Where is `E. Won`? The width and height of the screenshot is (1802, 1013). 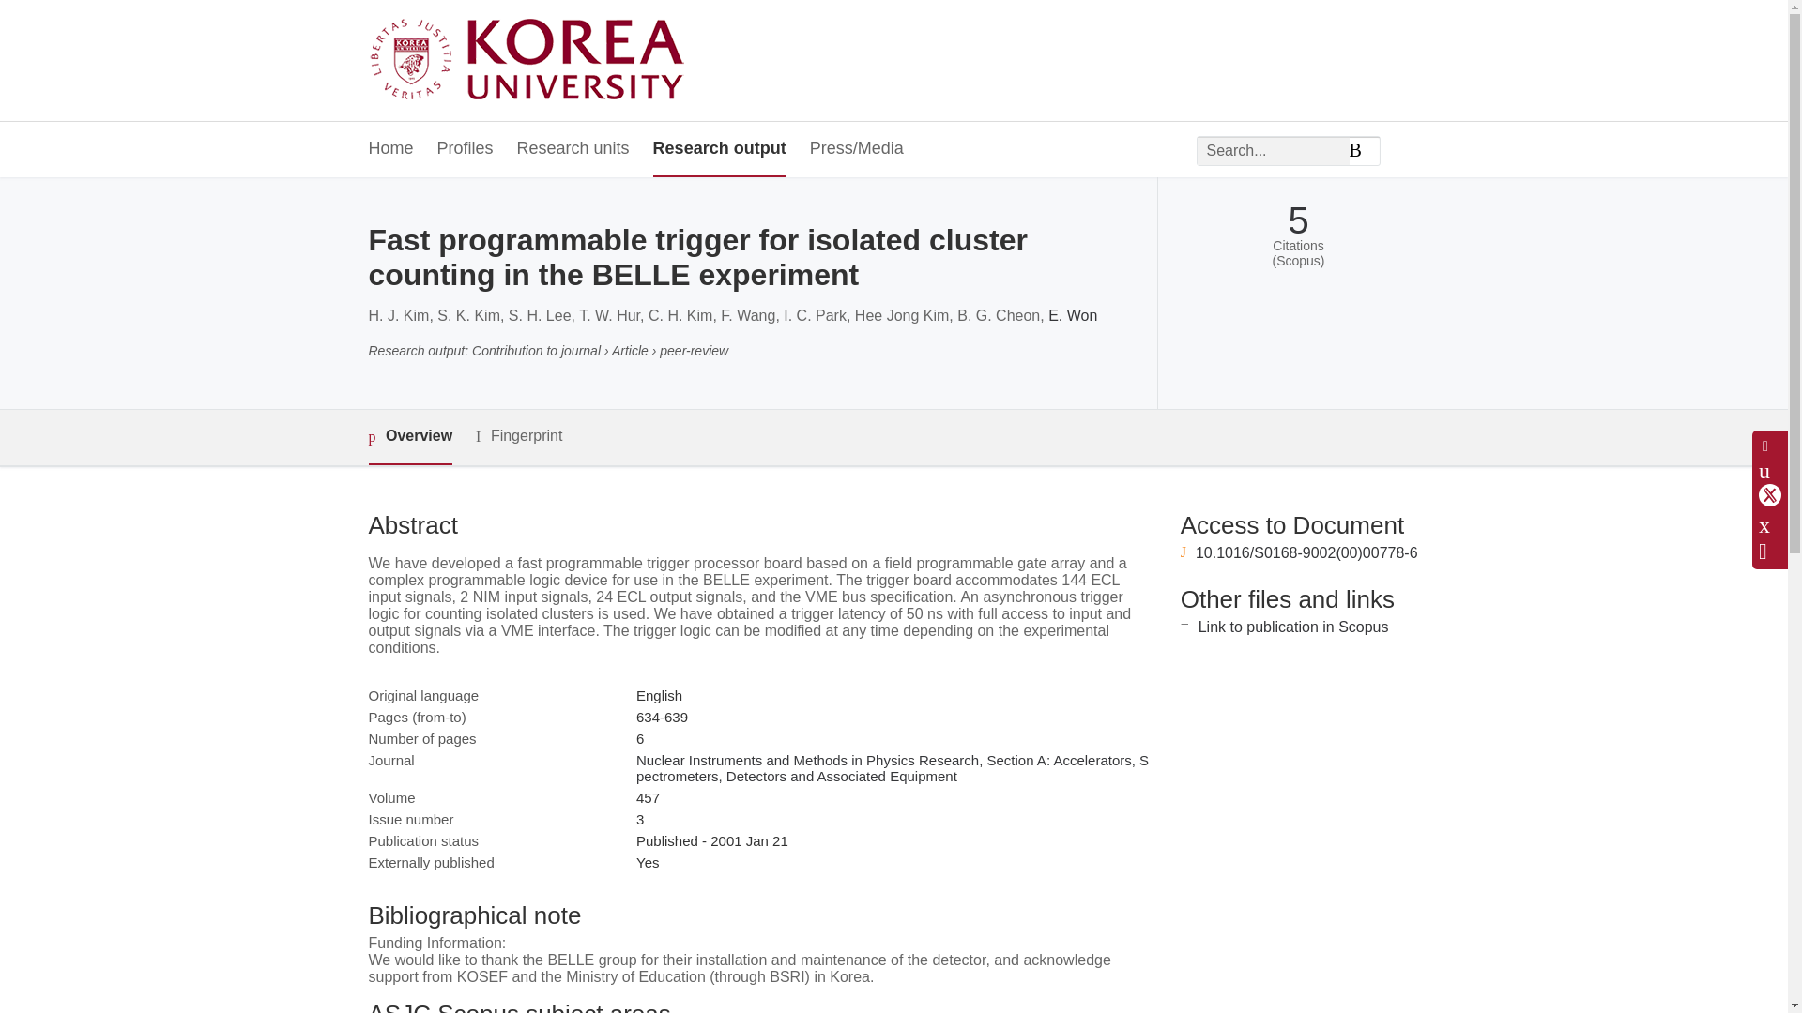
E. Won is located at coordinates (1073, 315).